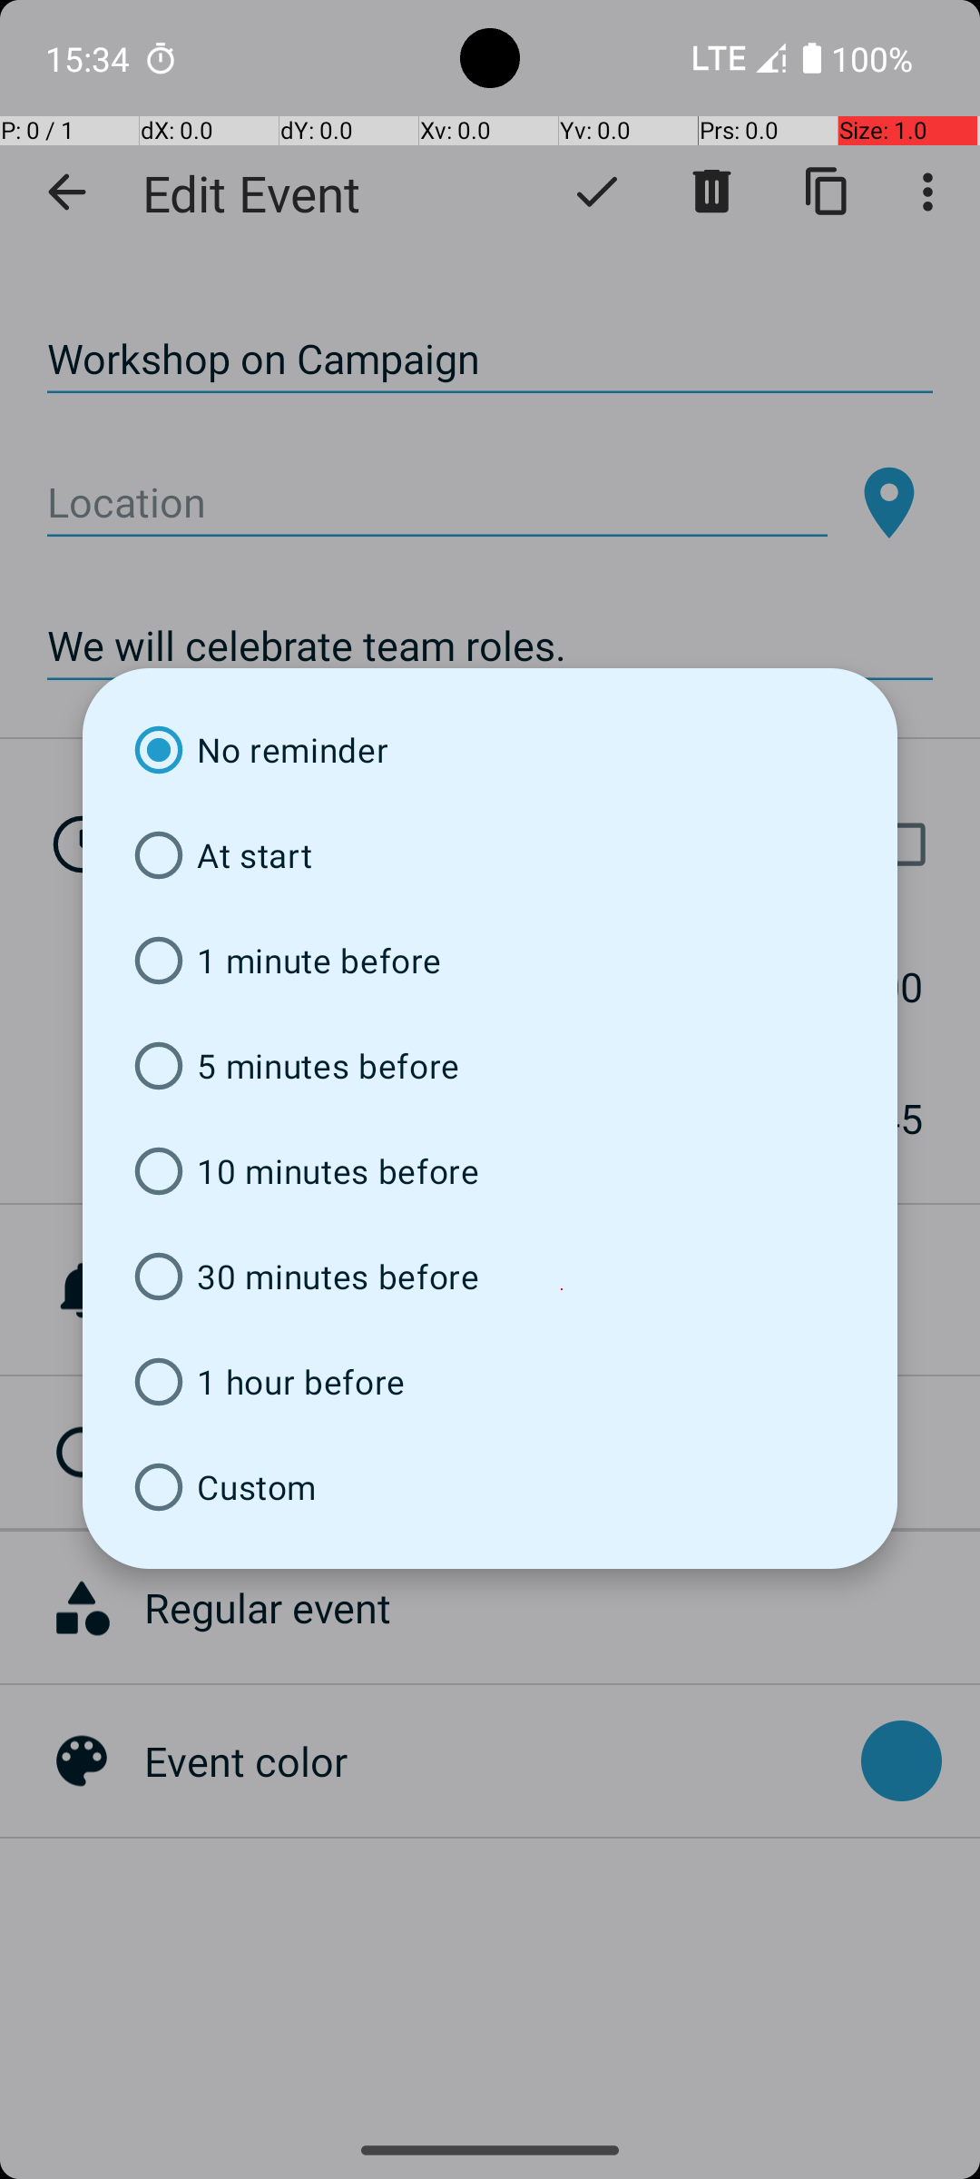  Describe the element at coordinates (490, 1066) in the screenshot. I see `5 minutes before` at that location.